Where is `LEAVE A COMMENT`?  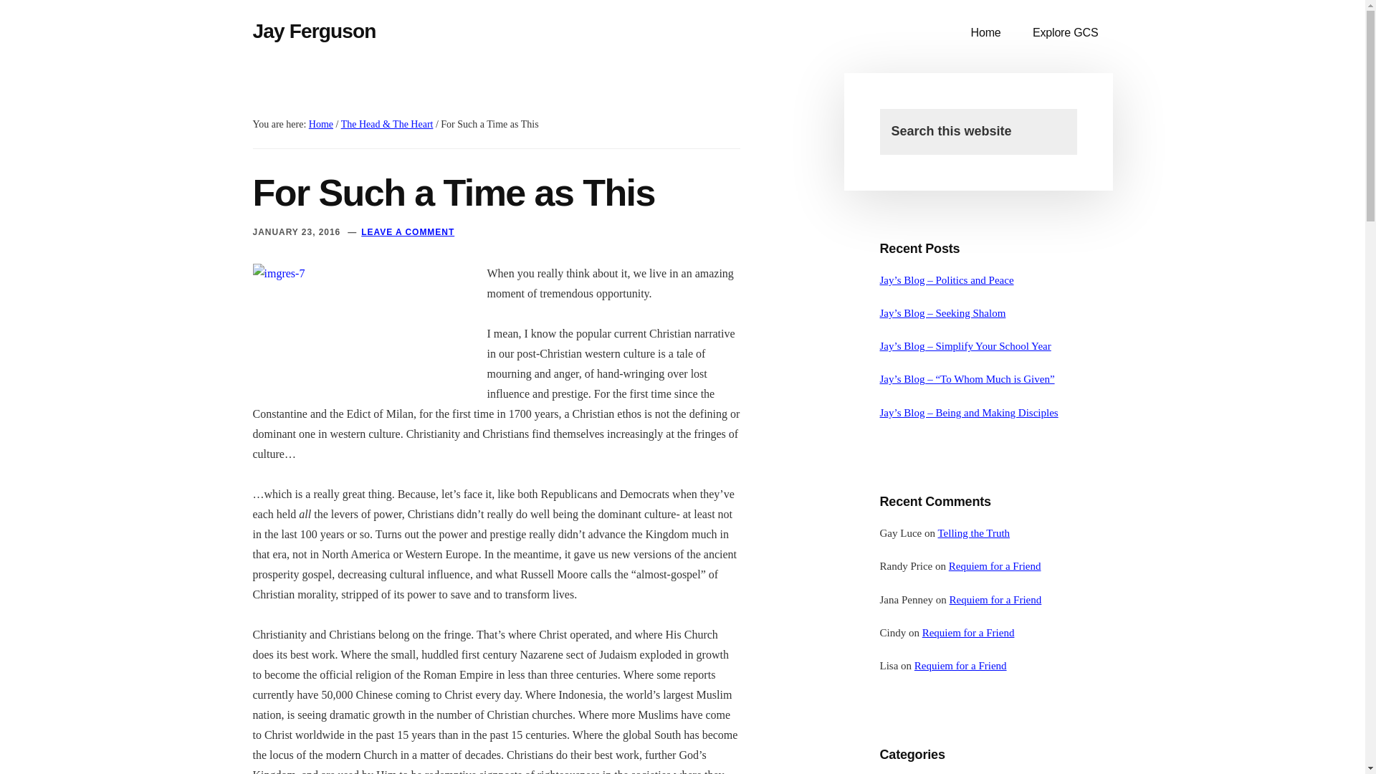
LEAVE A COMMENT is located at coordinates (407, 231).